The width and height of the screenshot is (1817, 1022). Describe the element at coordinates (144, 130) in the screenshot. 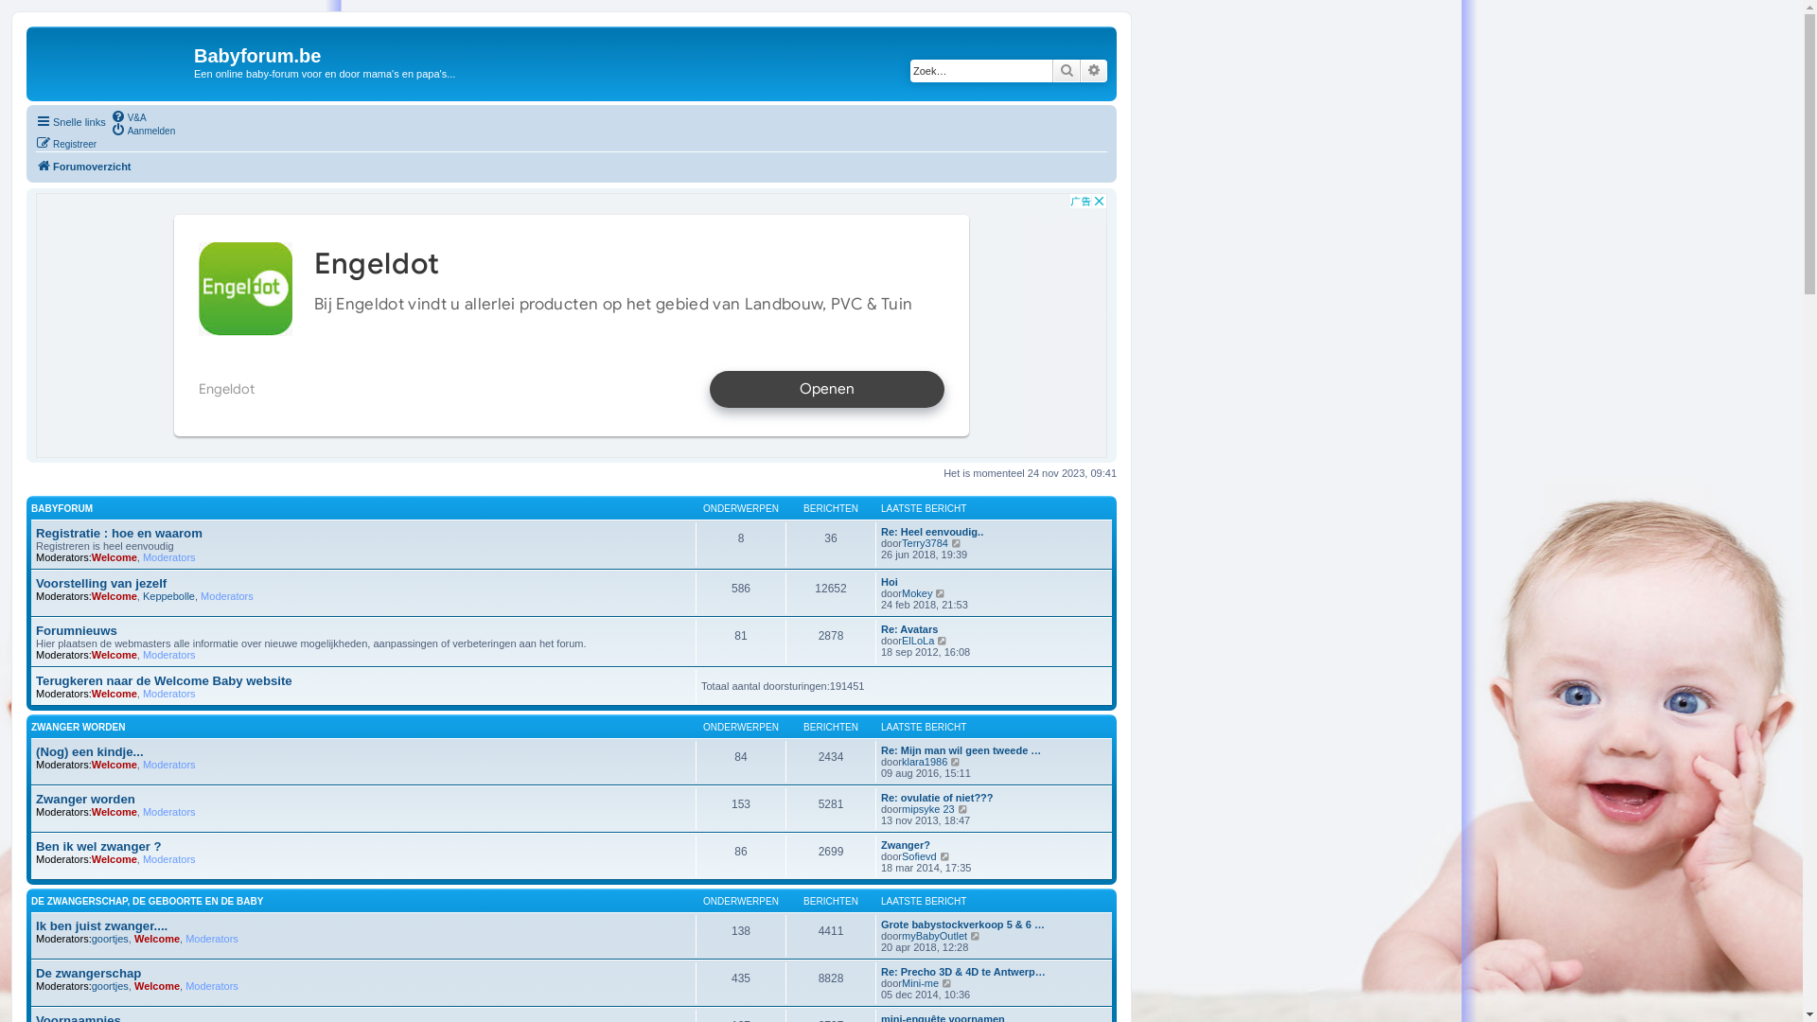

I see `Aanmelden` at that location.